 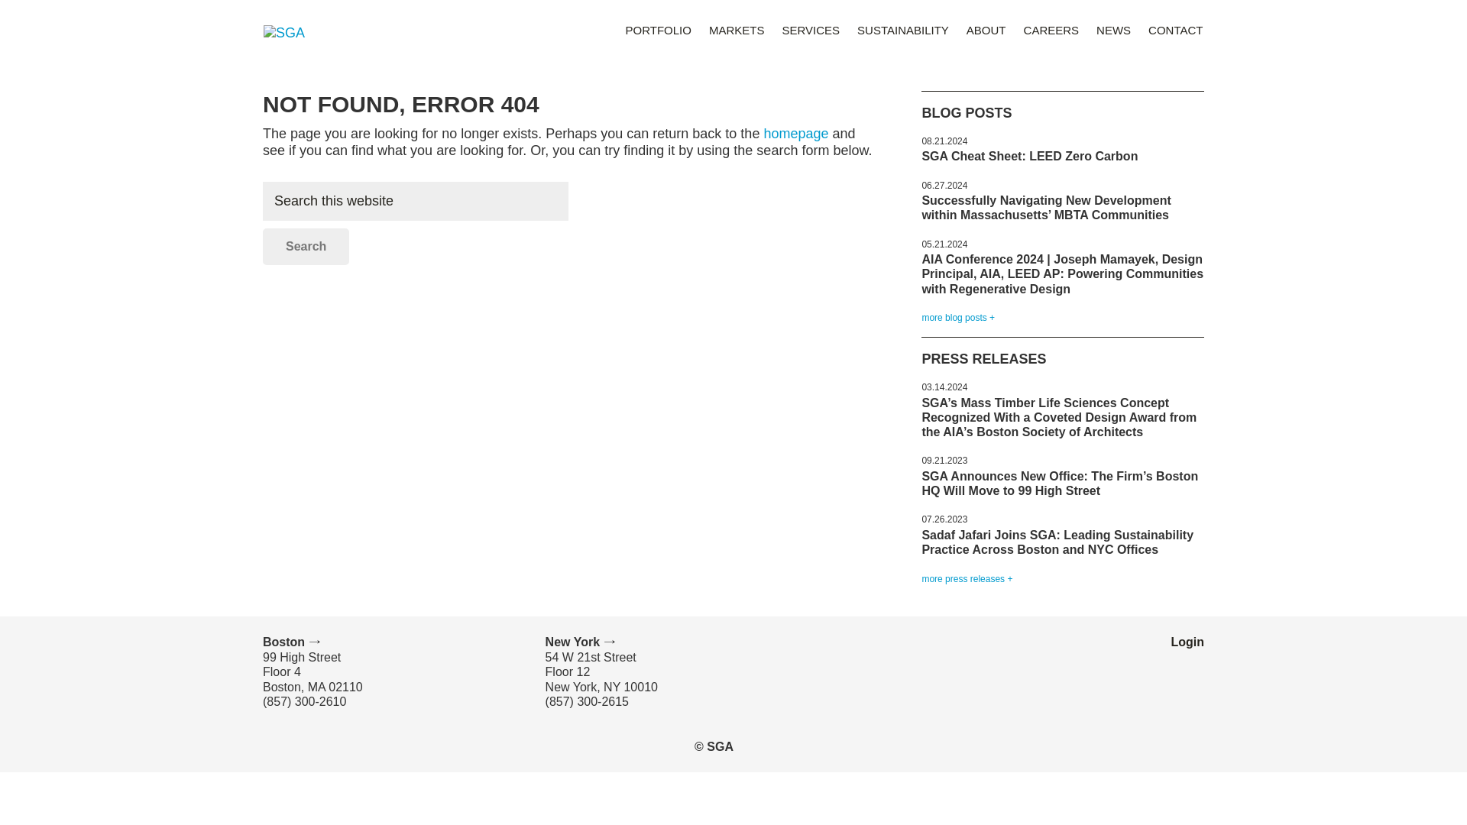 What do you see at coordinates (1029, 156) in the screenshot?
I see `SGA Cheat Sheet: LEED Zero Carbon` at bounding box center [1029, 156].